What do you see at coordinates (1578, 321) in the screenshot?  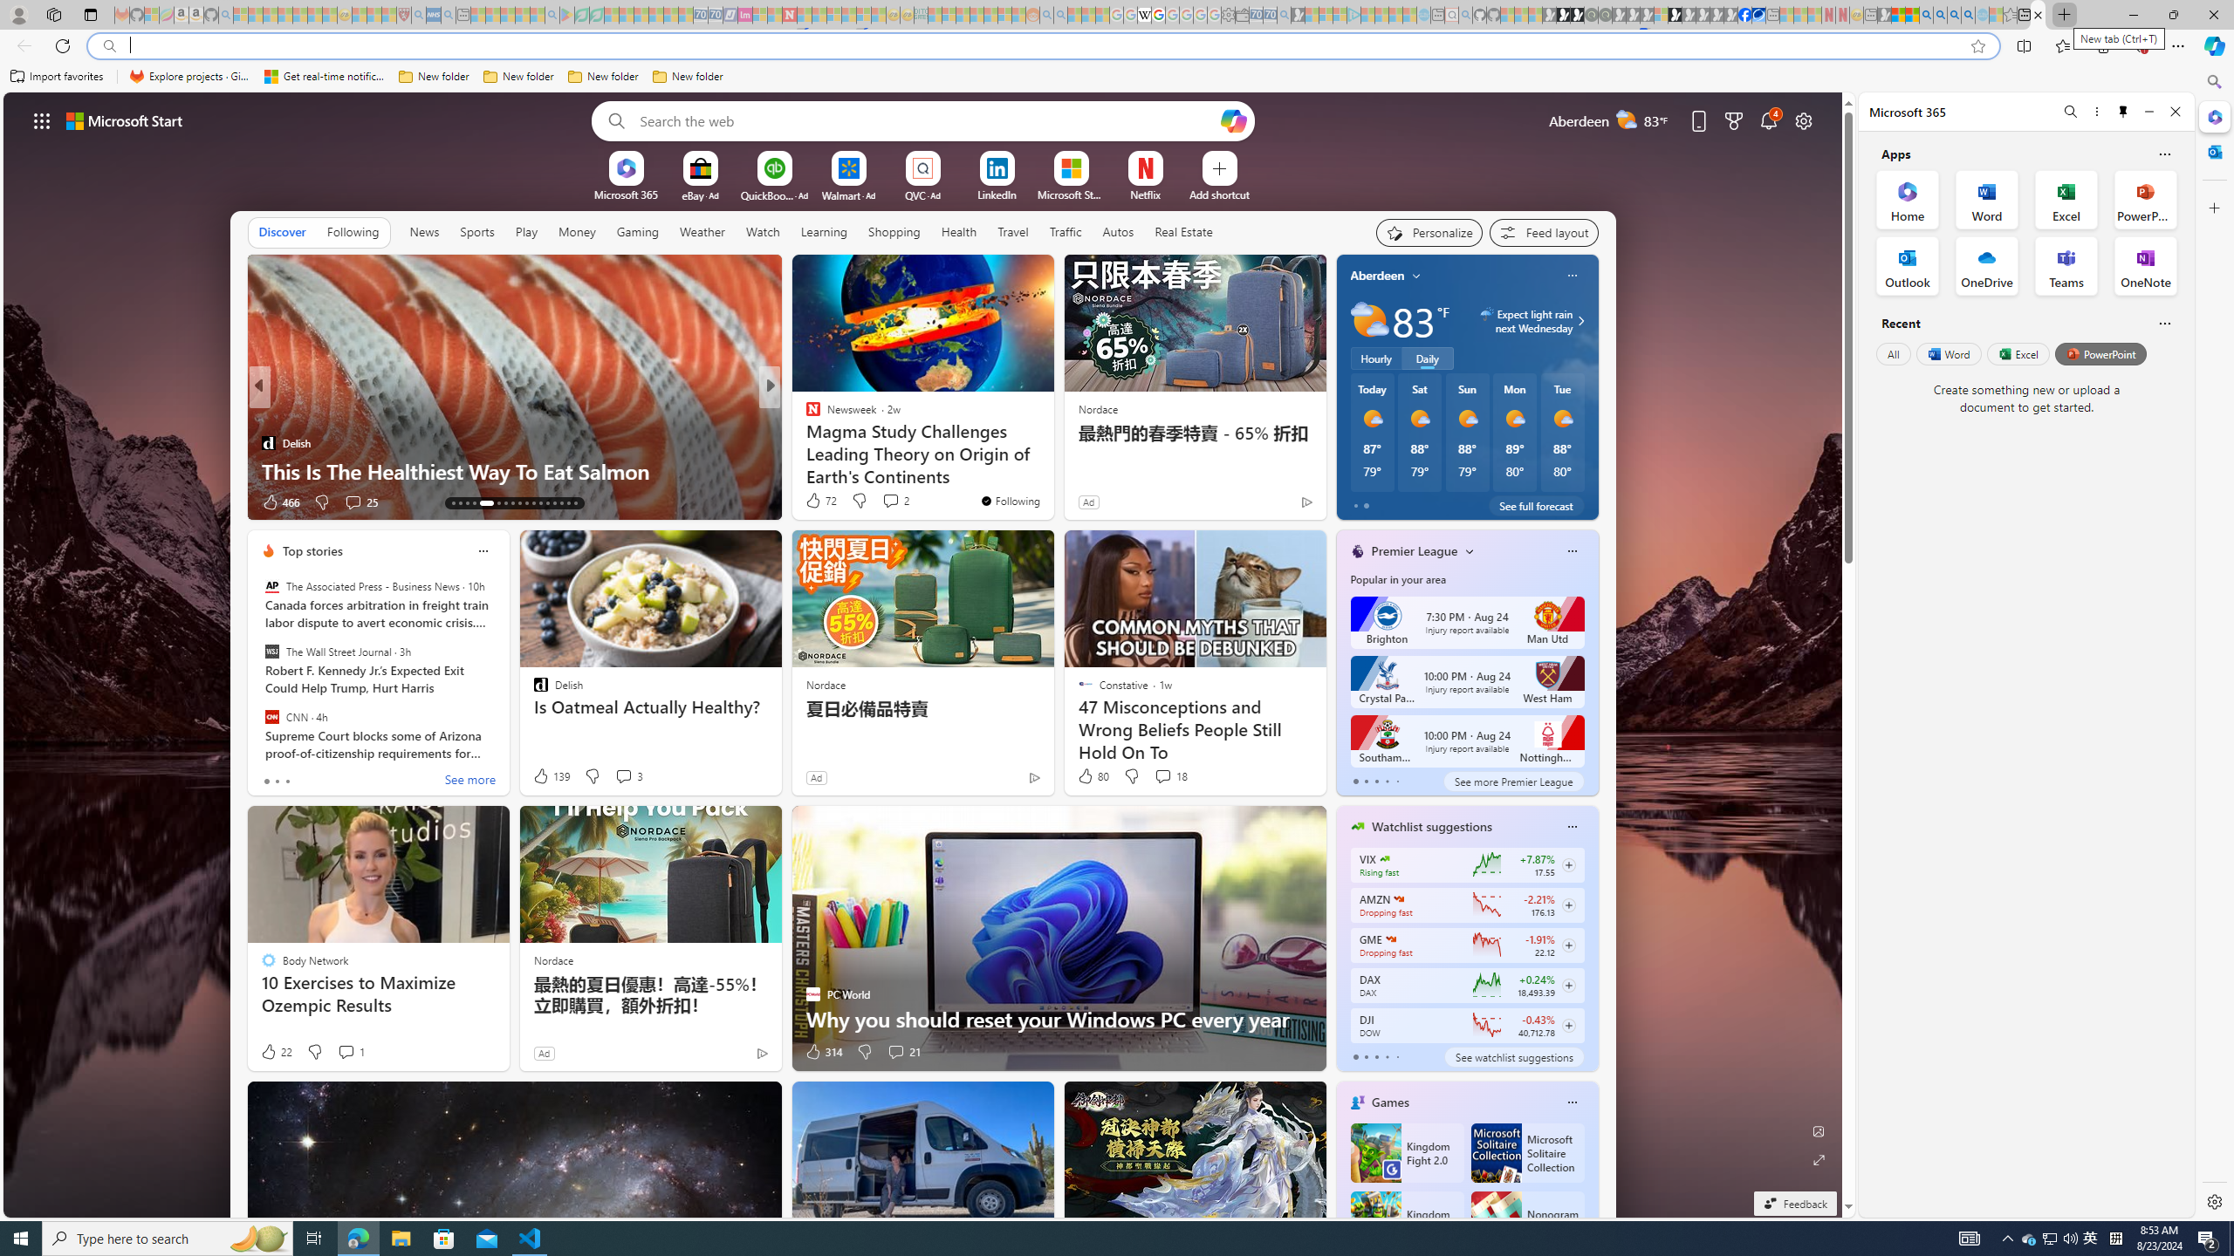 I see `Expect light rain next Wednesday` at bounding box center [1578, 321].